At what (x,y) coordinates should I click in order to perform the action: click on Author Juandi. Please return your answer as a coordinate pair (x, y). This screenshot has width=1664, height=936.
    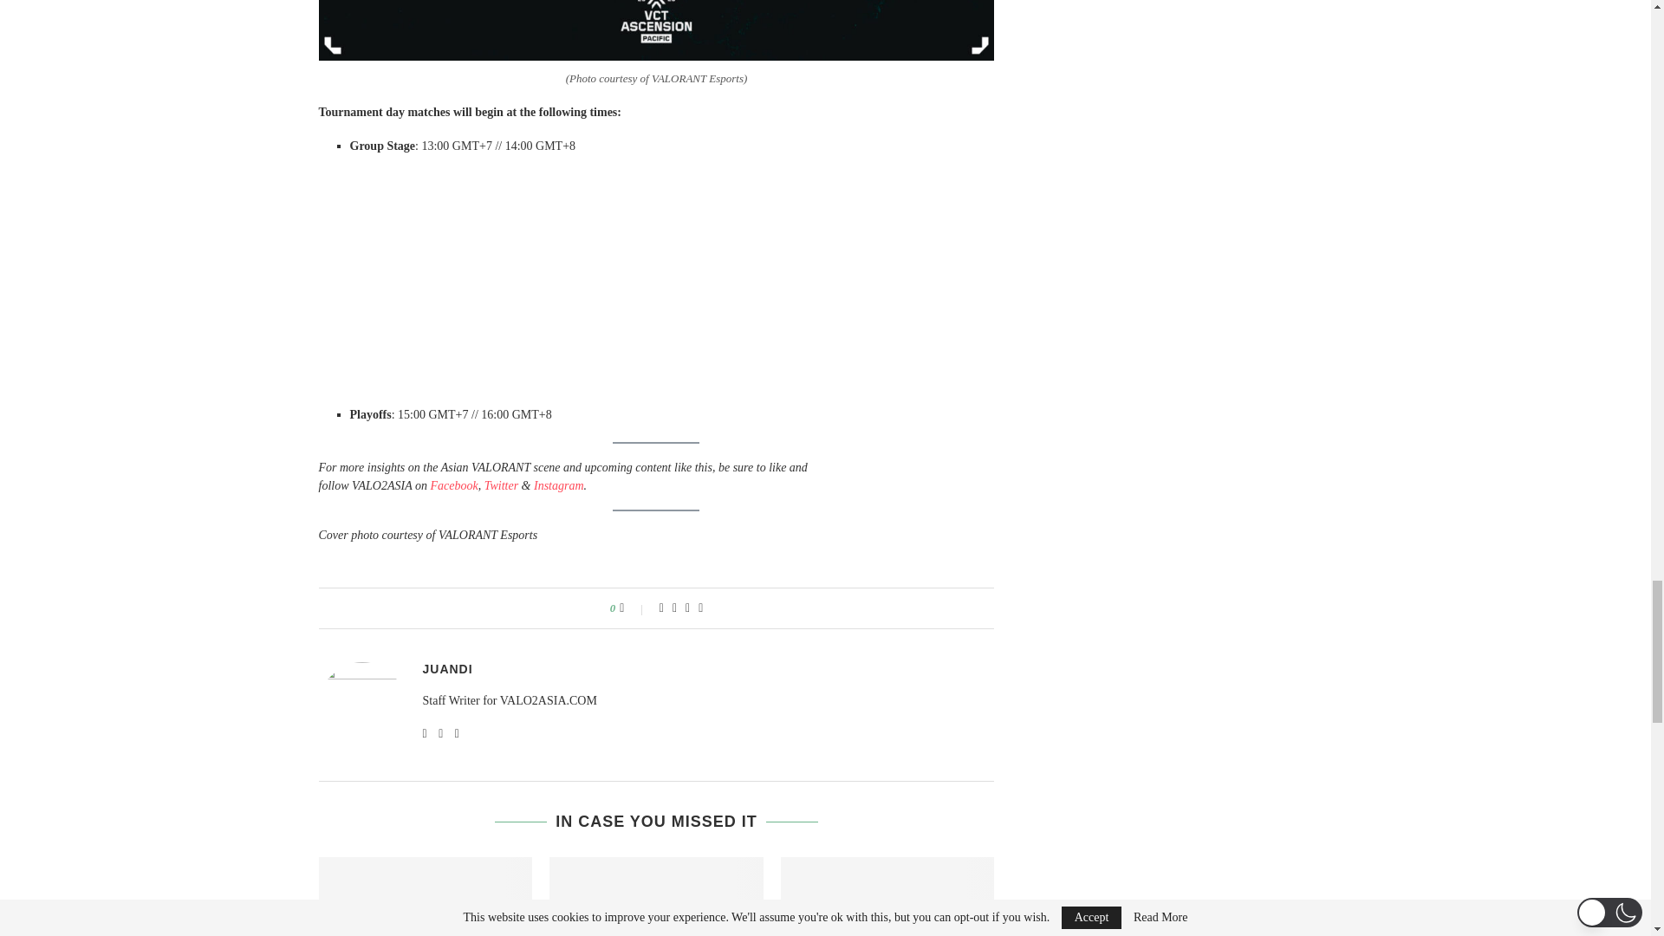
    Looking at the image, I should click on (447, 668).